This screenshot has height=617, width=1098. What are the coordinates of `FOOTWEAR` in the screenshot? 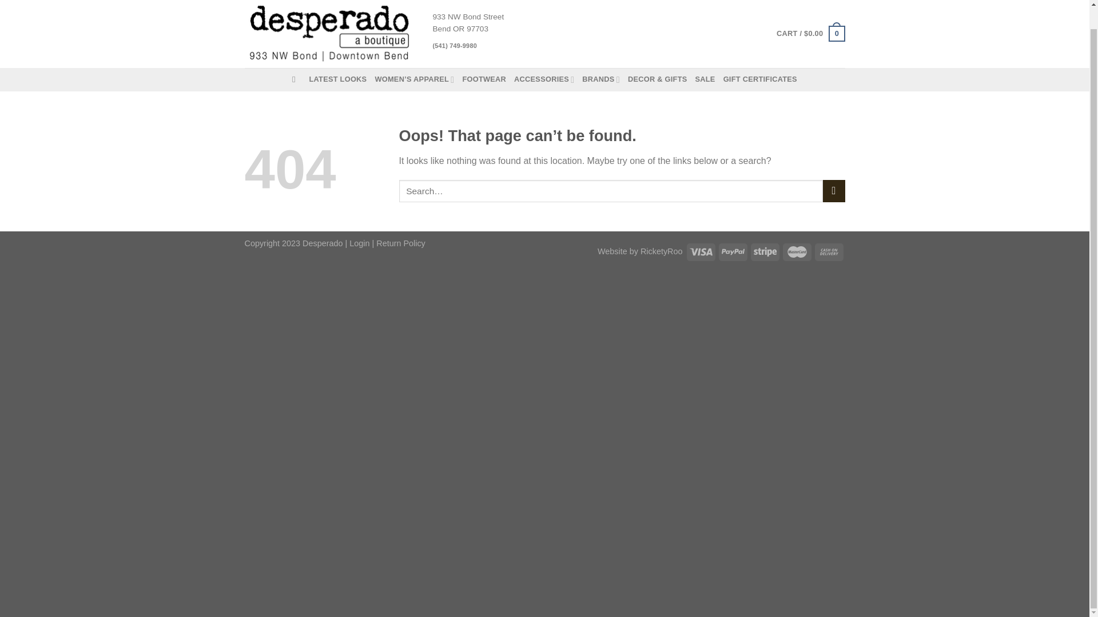 It's located at (484, 79).